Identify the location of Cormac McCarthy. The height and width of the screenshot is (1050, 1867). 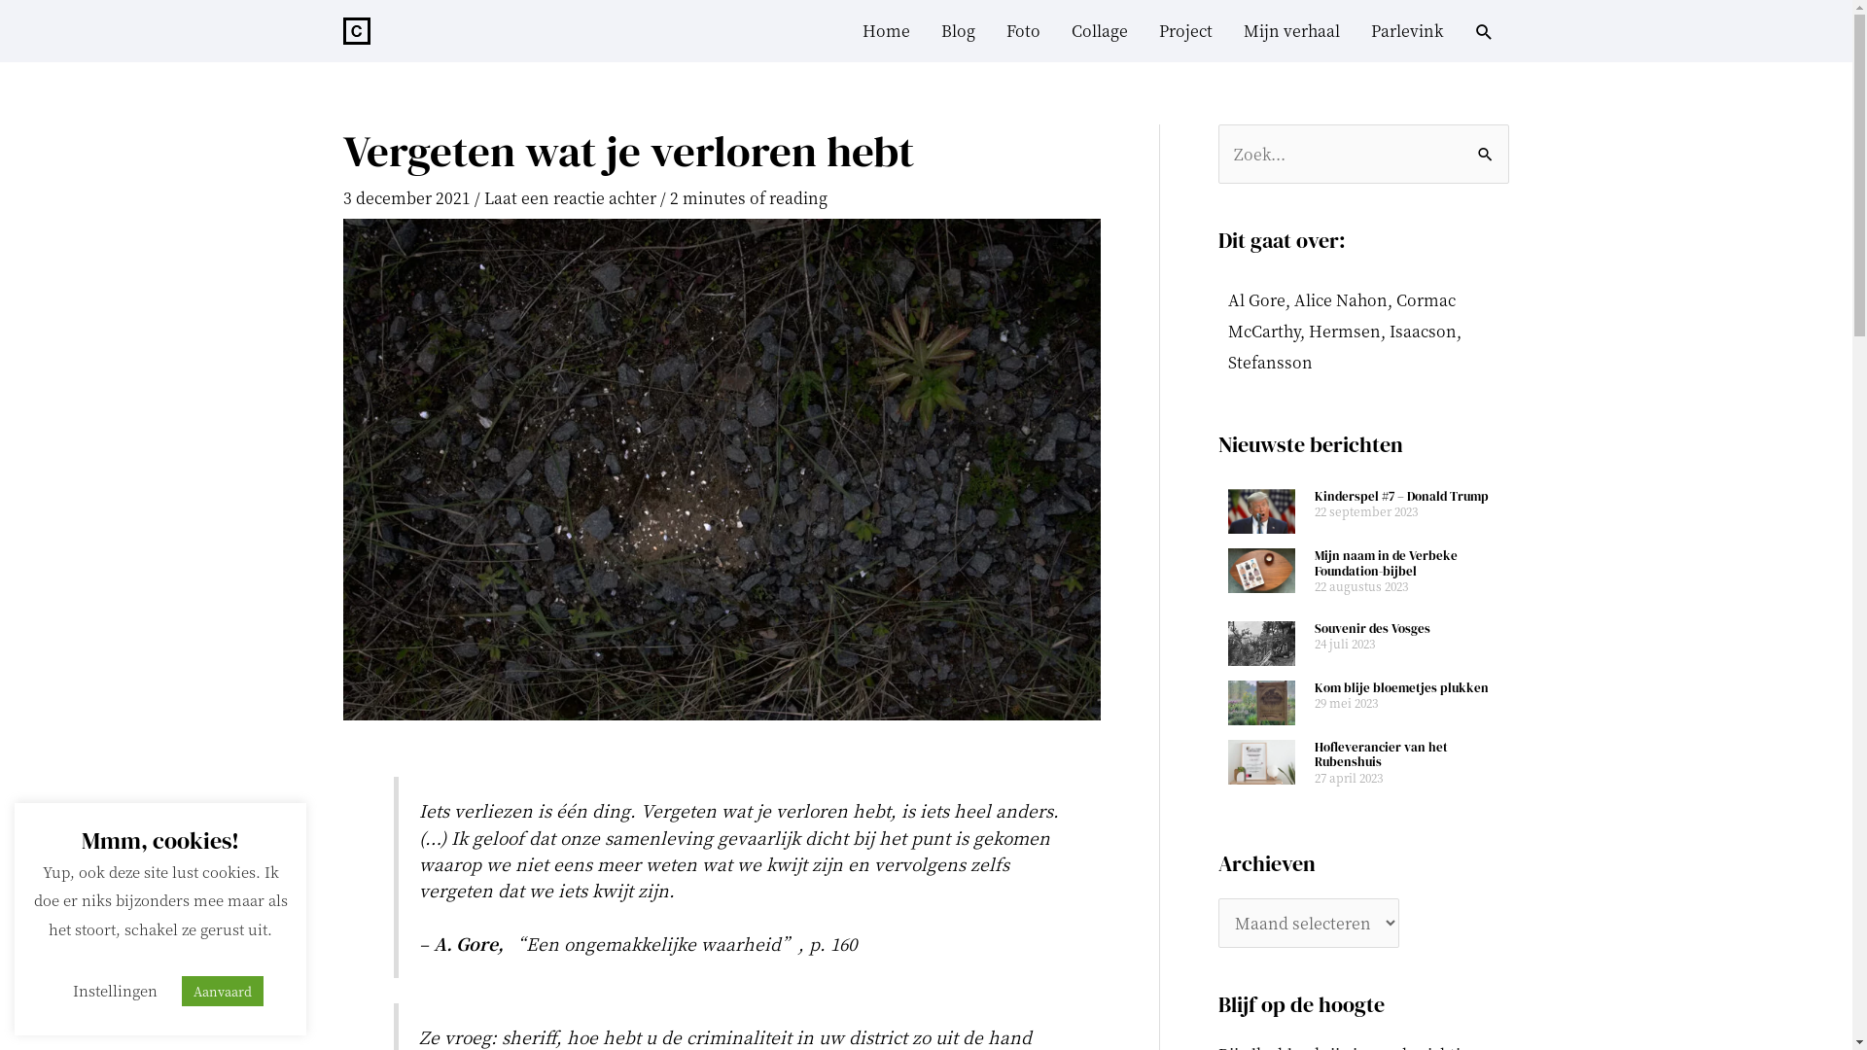
(1341, 315).